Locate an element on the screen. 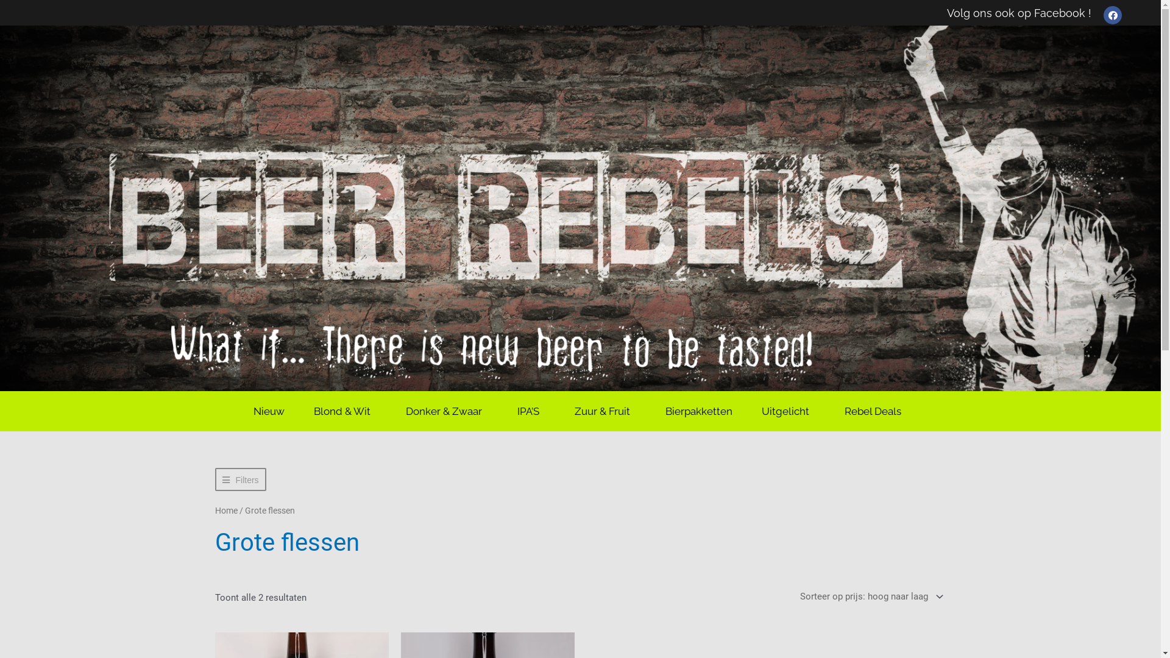 This screenshot has height=658, width=1170. Donker & Zwaar is located at coordinates (447, 411).